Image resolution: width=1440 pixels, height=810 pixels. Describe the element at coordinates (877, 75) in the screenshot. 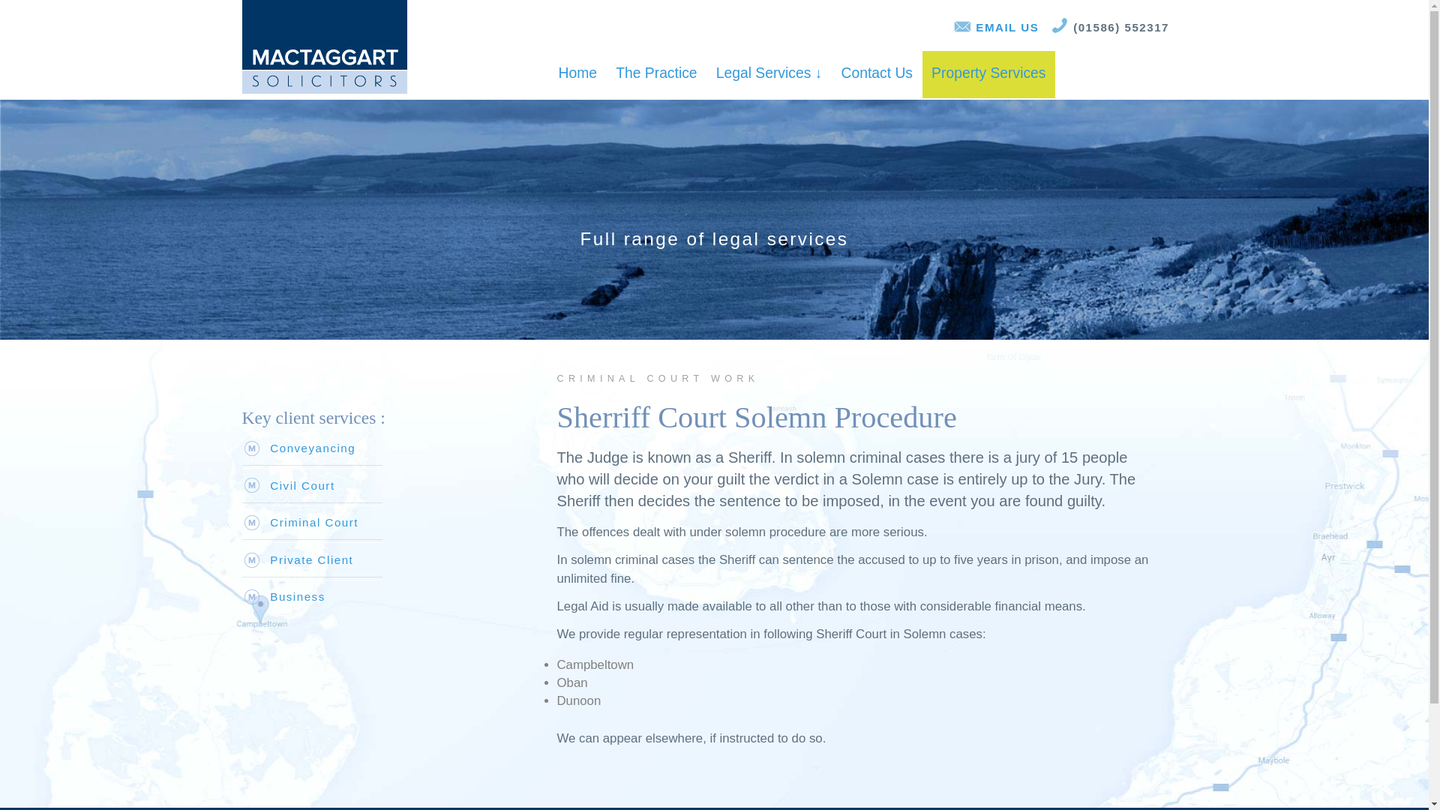

I see `Contact Us` at that location.